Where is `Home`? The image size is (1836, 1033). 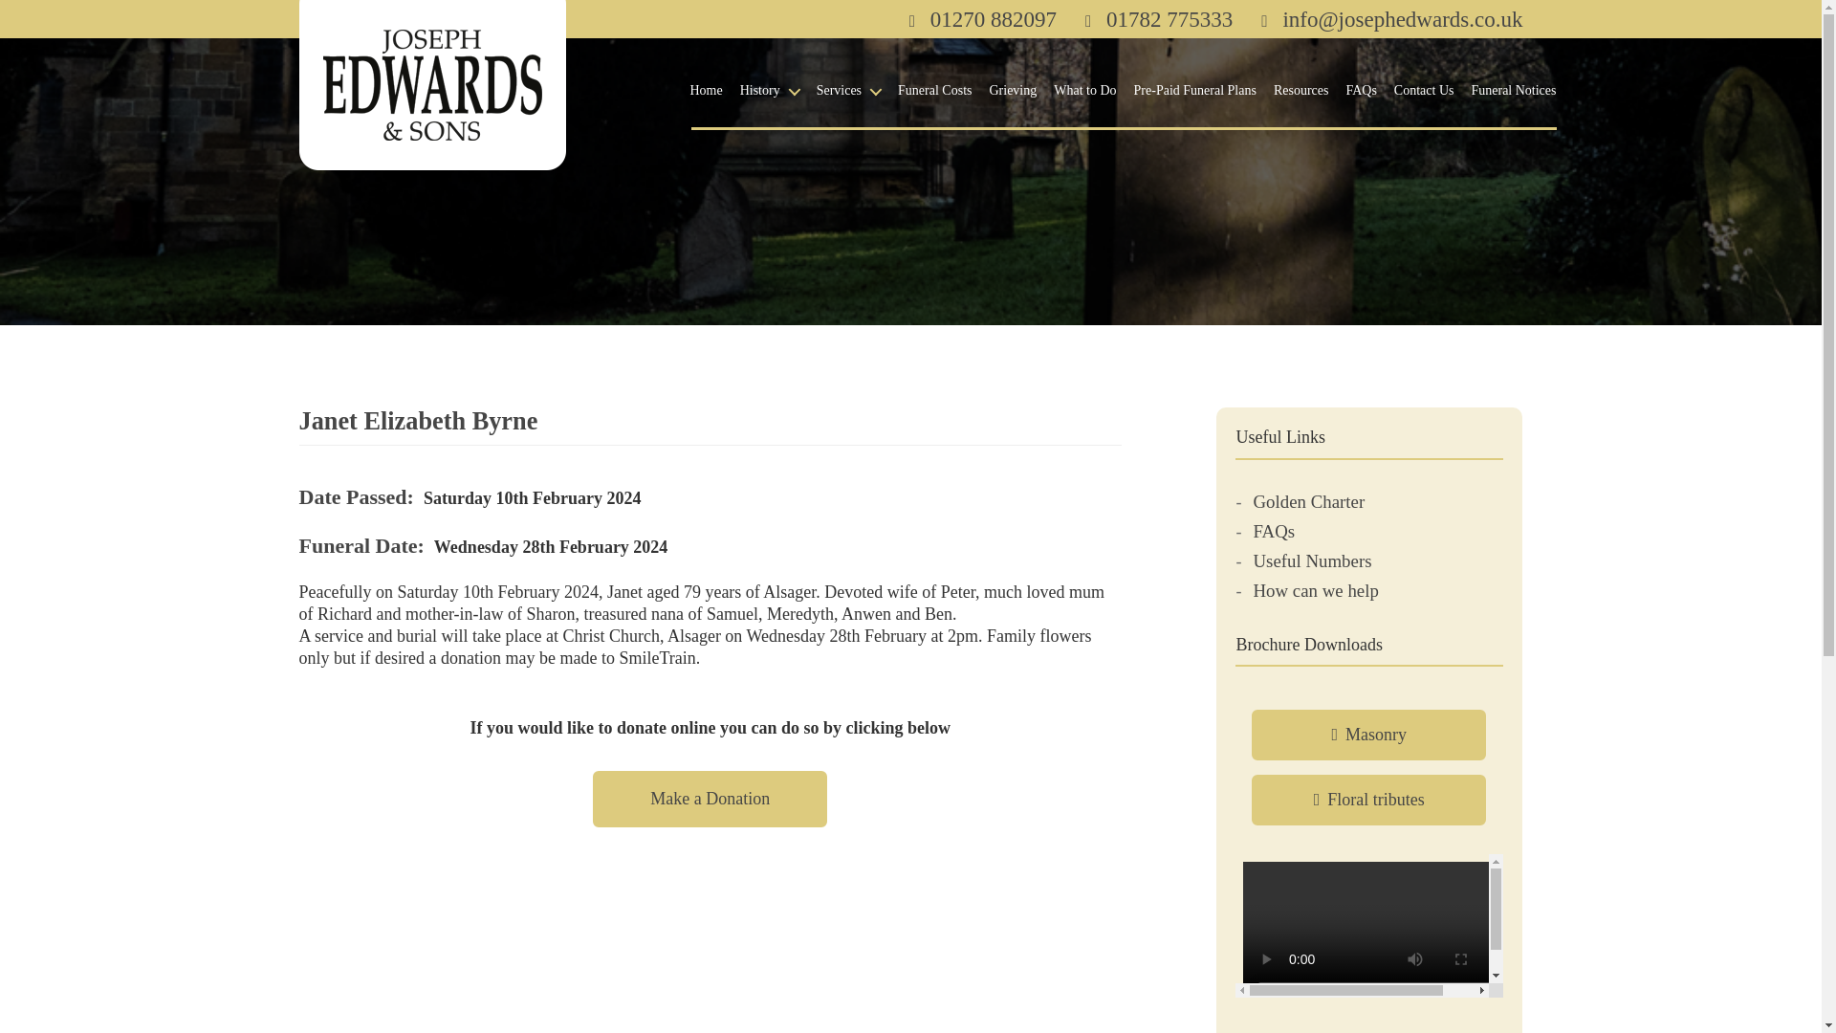
Home is located at coordinates (706, 91).